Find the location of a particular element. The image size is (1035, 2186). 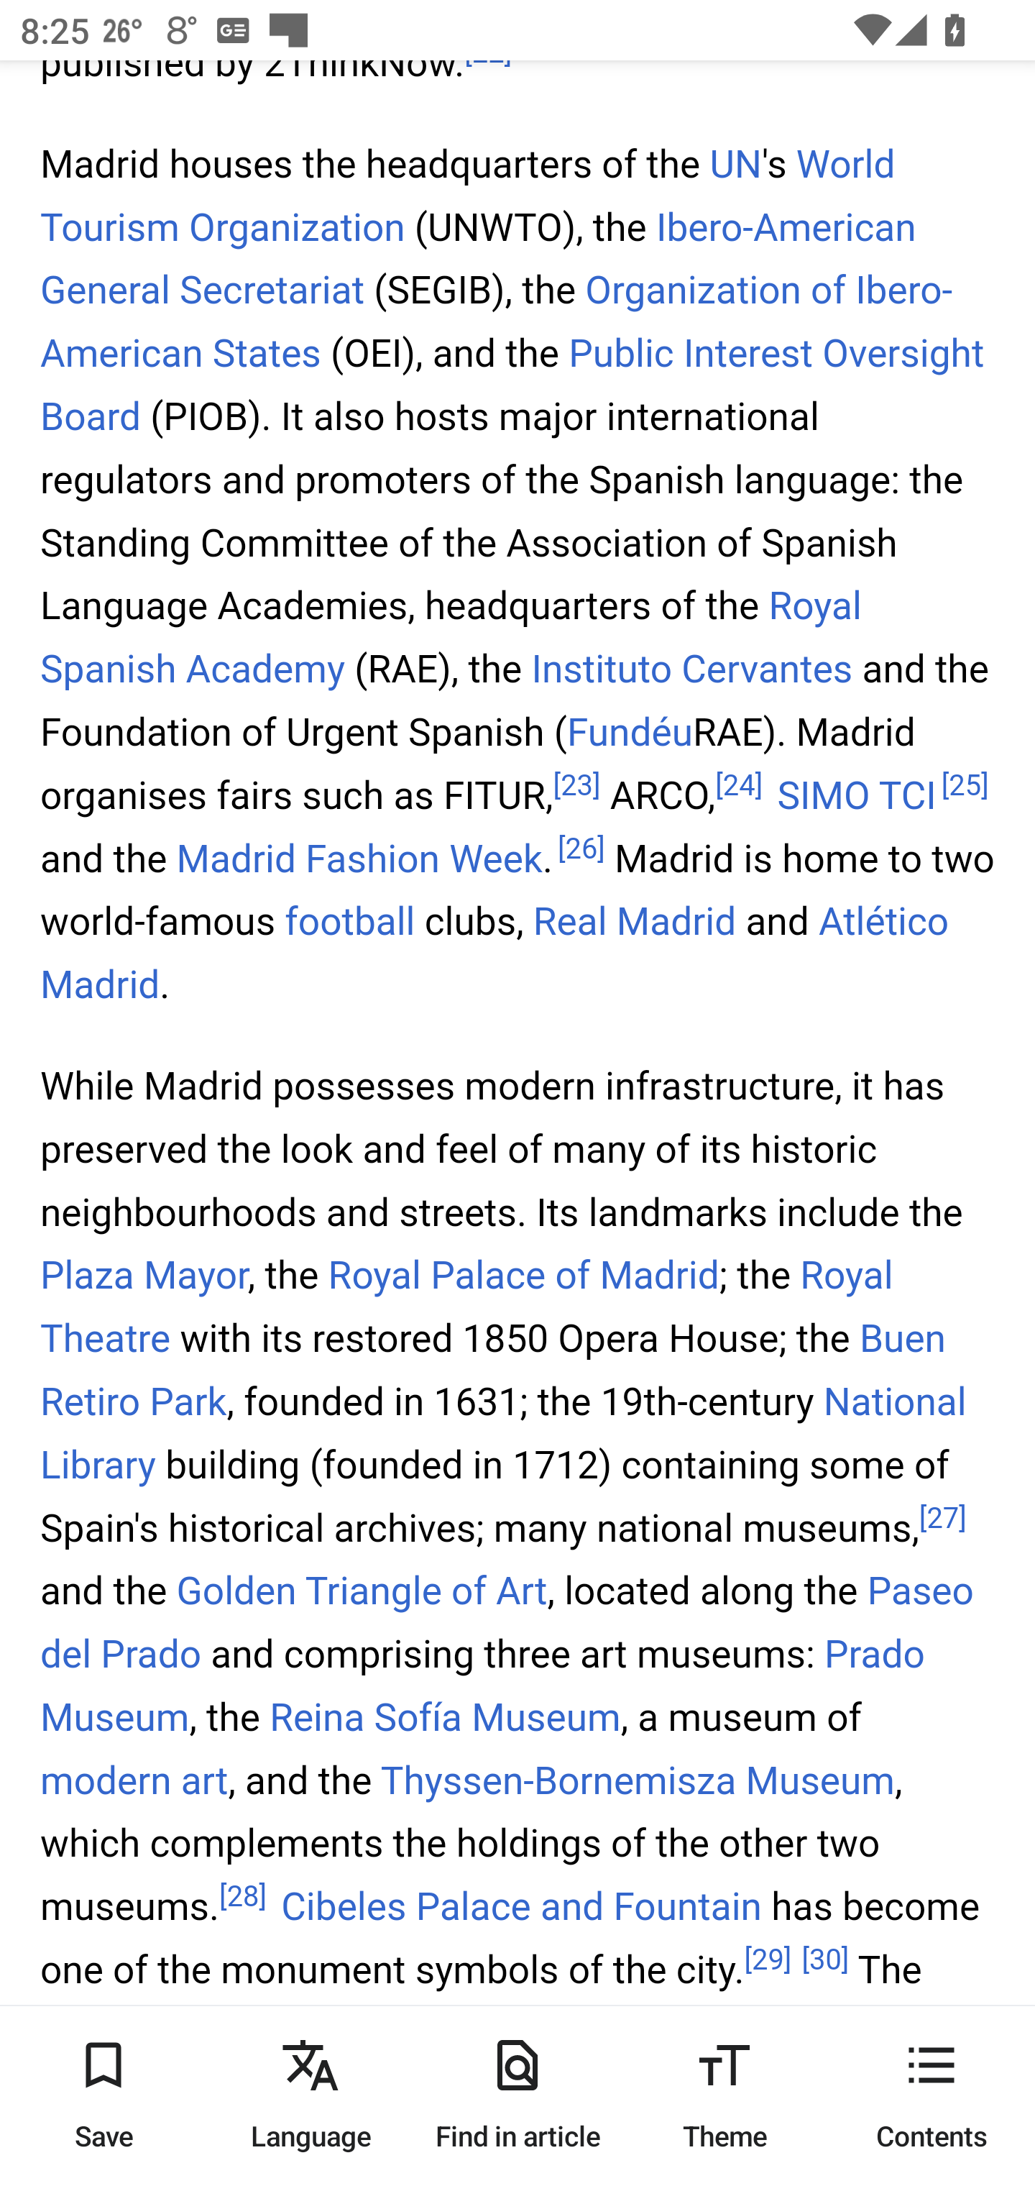

SIMO TCI is located at coordinates (856, 795).